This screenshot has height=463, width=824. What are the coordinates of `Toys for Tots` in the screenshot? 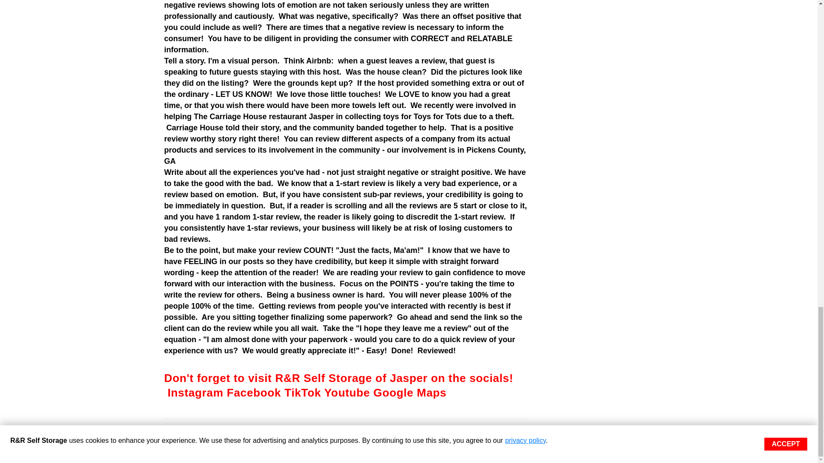 It's located at (437, 117).